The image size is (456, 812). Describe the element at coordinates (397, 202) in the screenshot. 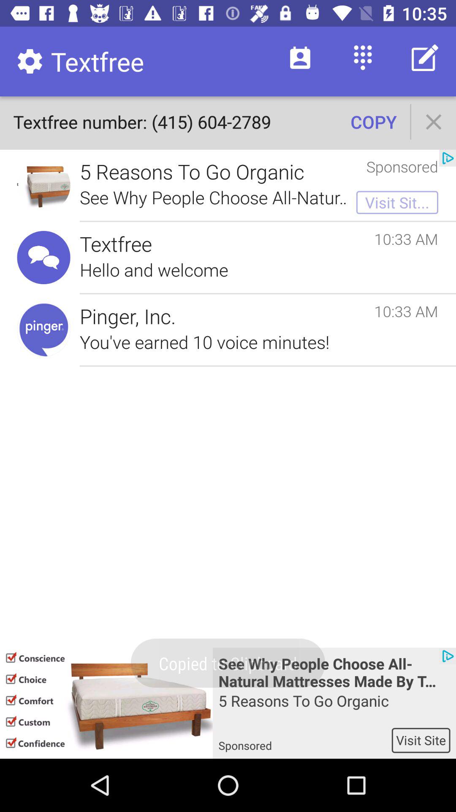

I see `visit sit  ` at that location.